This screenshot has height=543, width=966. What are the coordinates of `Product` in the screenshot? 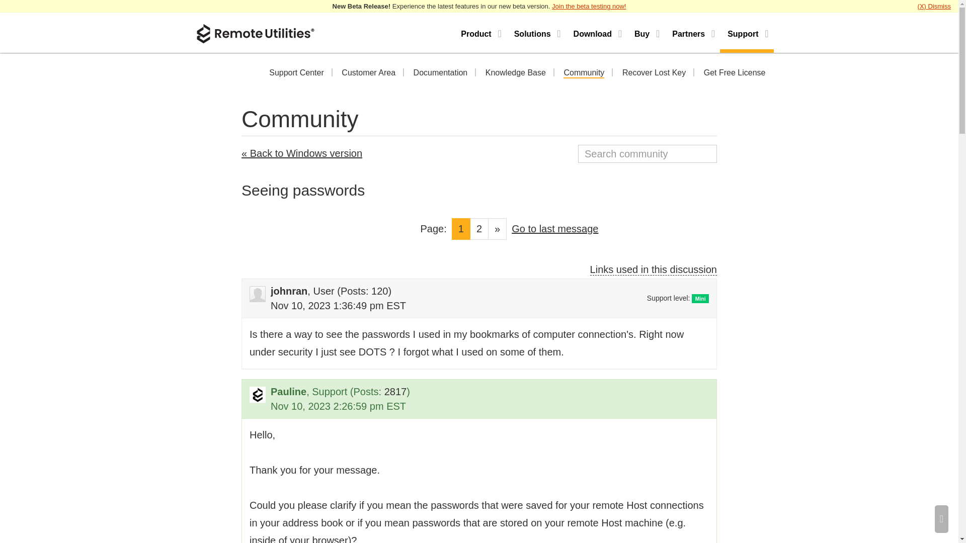 It's located at (479, 32).